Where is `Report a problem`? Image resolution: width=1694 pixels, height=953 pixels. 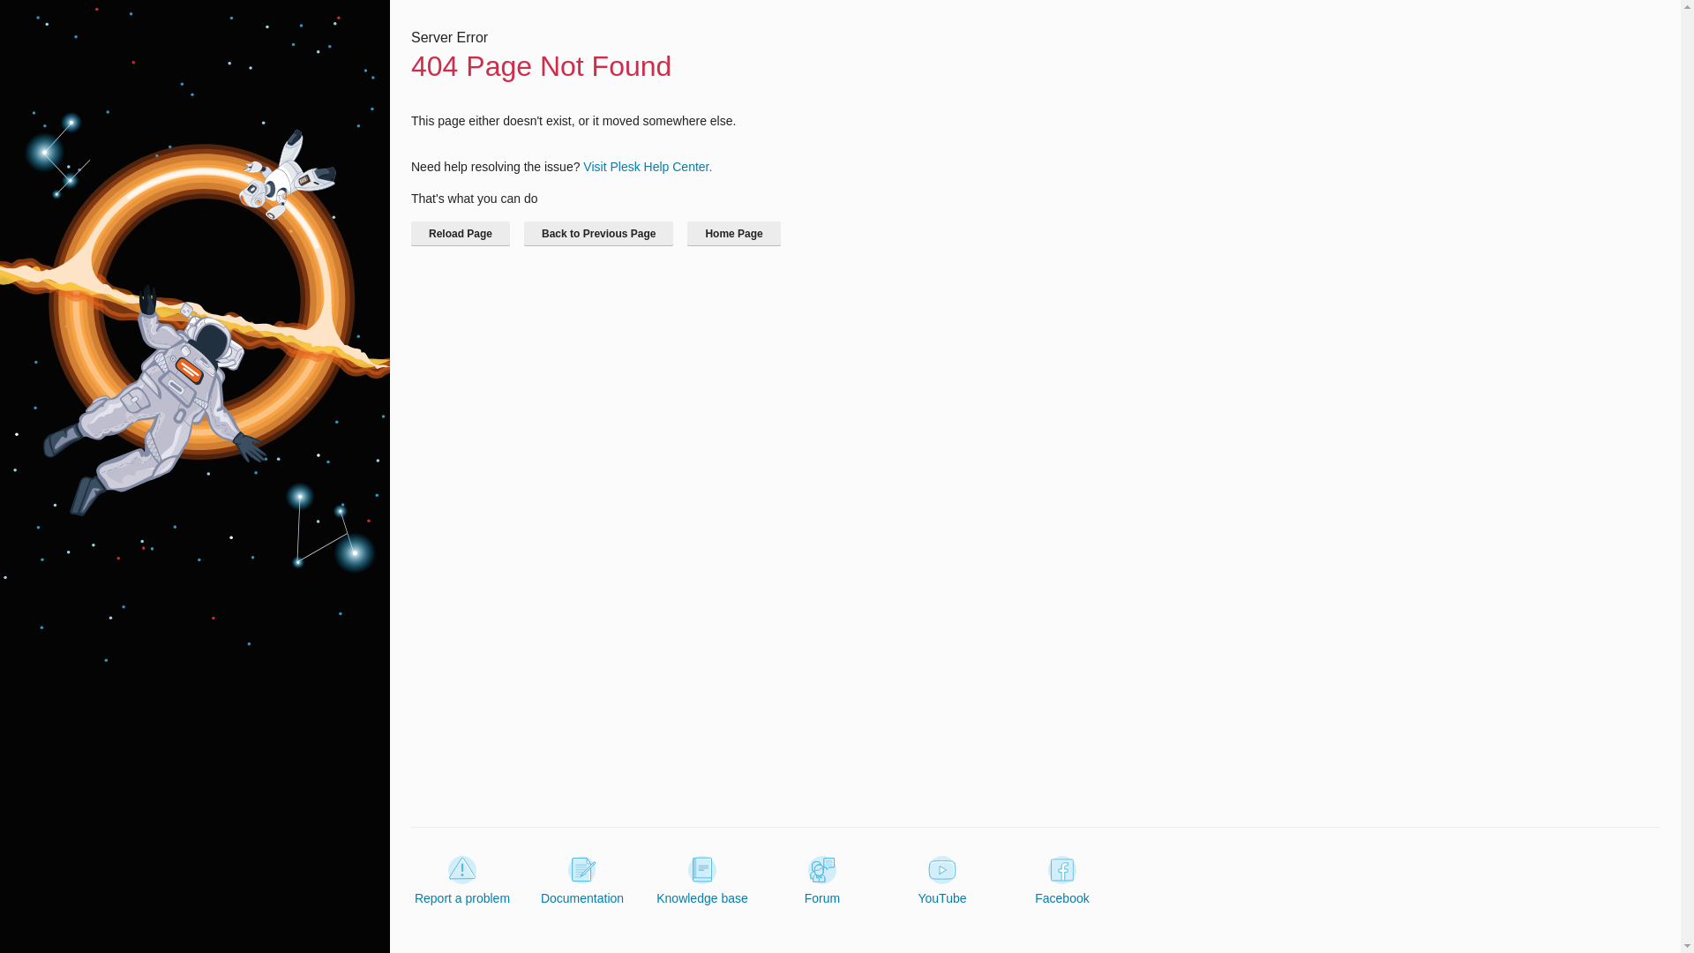 Report a problem is located at coordinates (462, 881).